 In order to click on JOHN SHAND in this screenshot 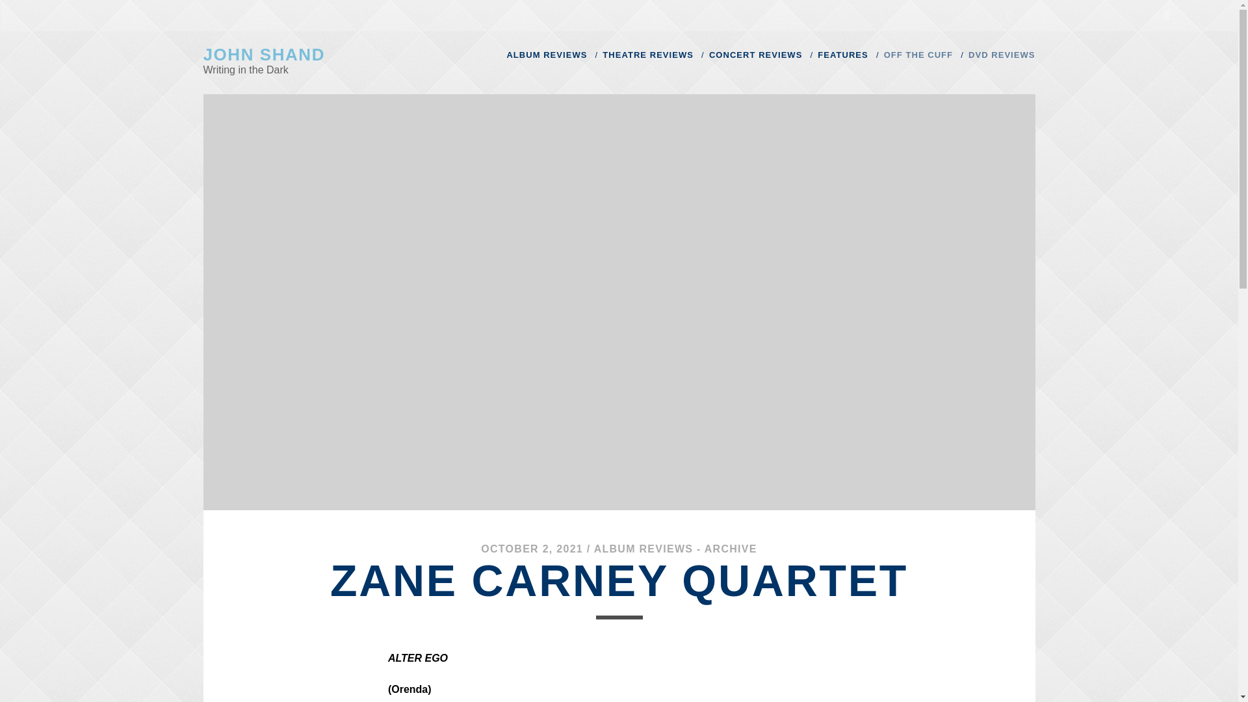, I will do `click(263, 55)`.